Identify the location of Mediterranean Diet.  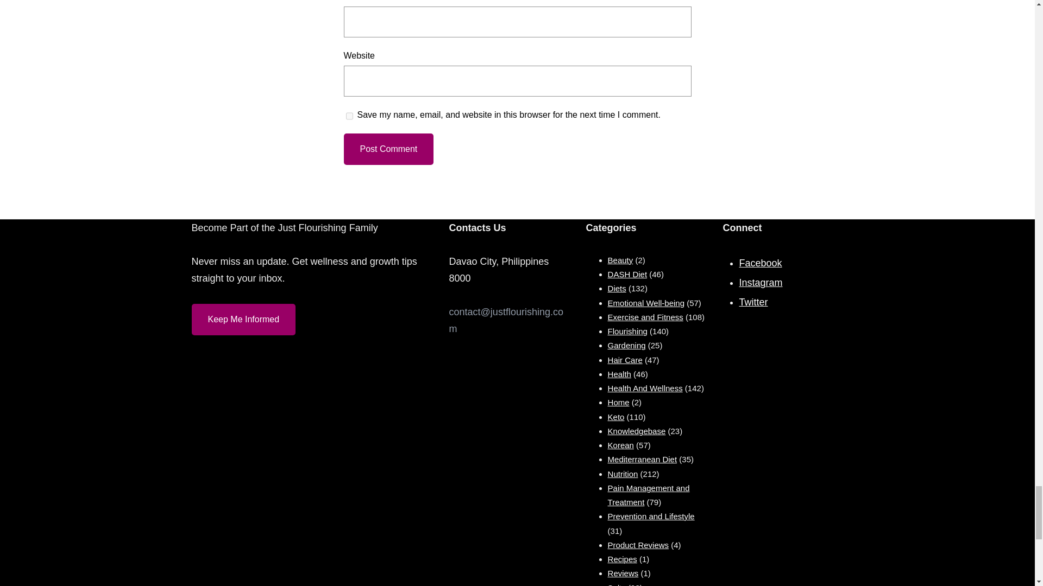
(642, 459).